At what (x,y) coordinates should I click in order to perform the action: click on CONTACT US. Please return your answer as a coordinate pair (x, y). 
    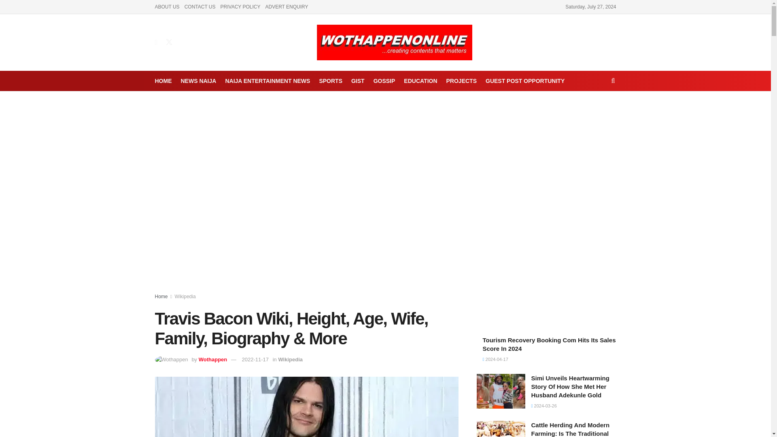
    Looking at the image, I should click on (200, 6).